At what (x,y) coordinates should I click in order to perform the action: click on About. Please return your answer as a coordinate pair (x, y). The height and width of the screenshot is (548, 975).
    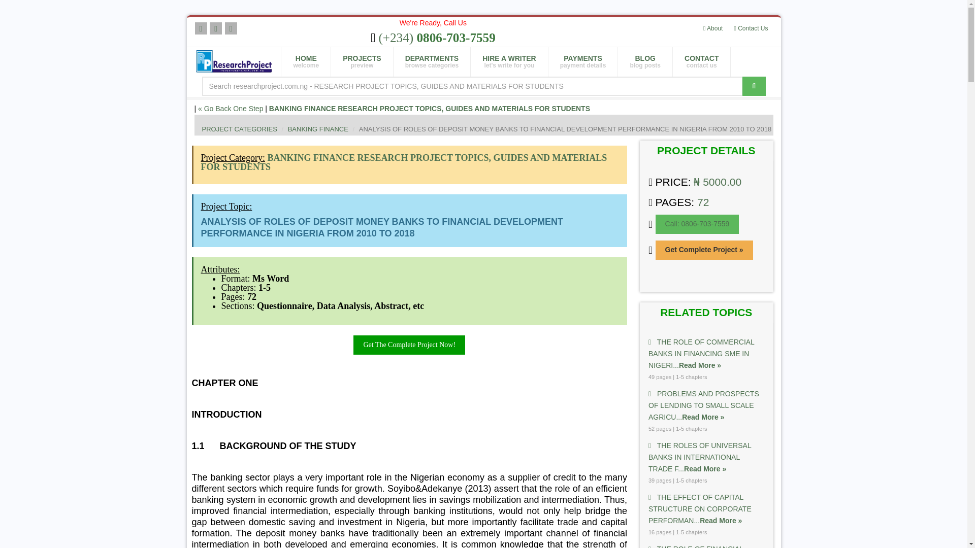
    Looking at the image, I should click on (751, 28).